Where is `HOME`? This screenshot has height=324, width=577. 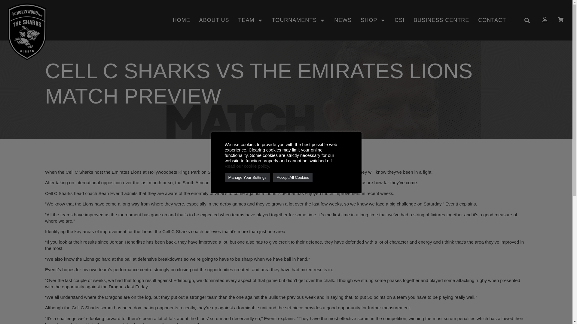
HOME is located at coordinates (182, 20).